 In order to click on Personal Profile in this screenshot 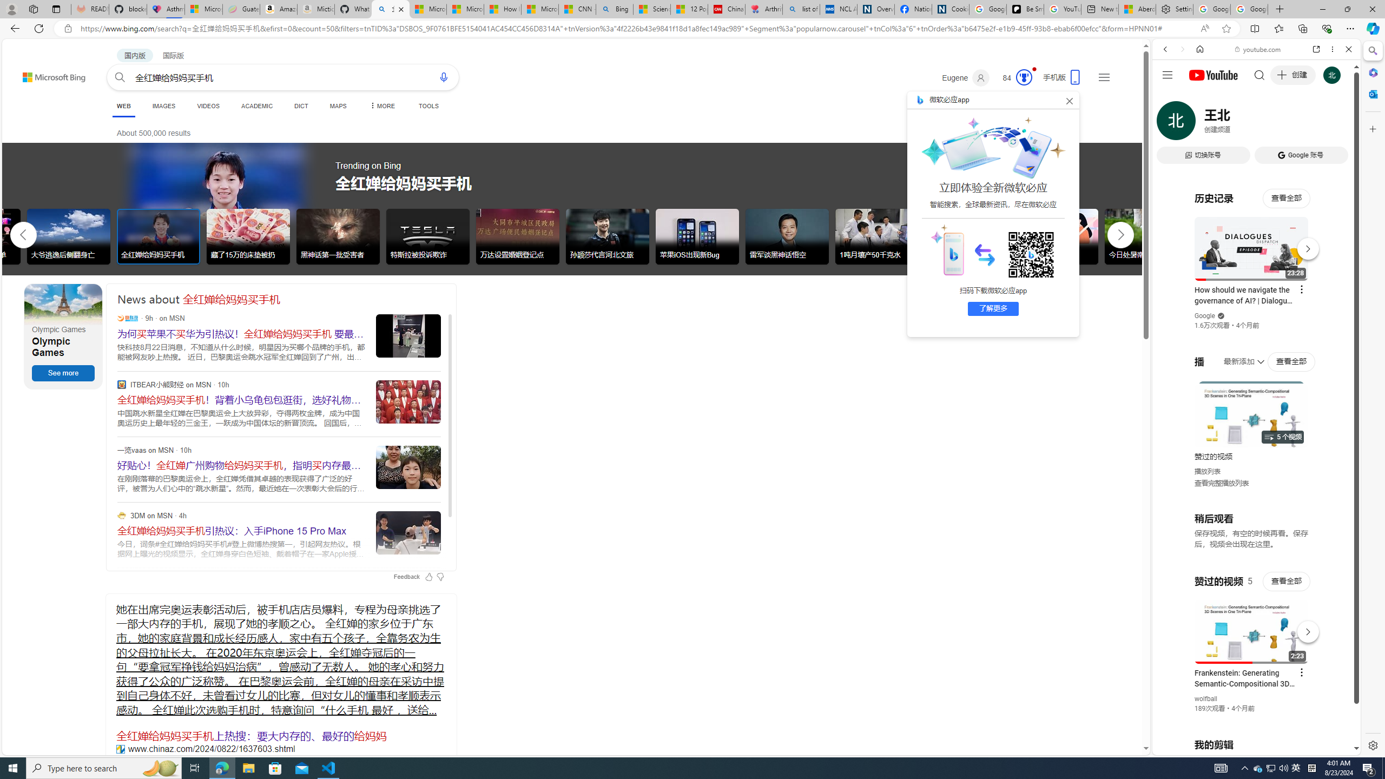, I will do `click(11, 9)`.